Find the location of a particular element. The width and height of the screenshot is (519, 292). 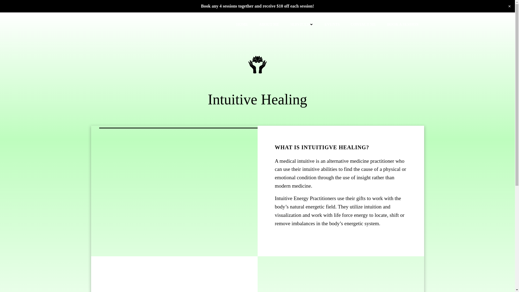

ABOUT ME is located at coordinates (269, 24).